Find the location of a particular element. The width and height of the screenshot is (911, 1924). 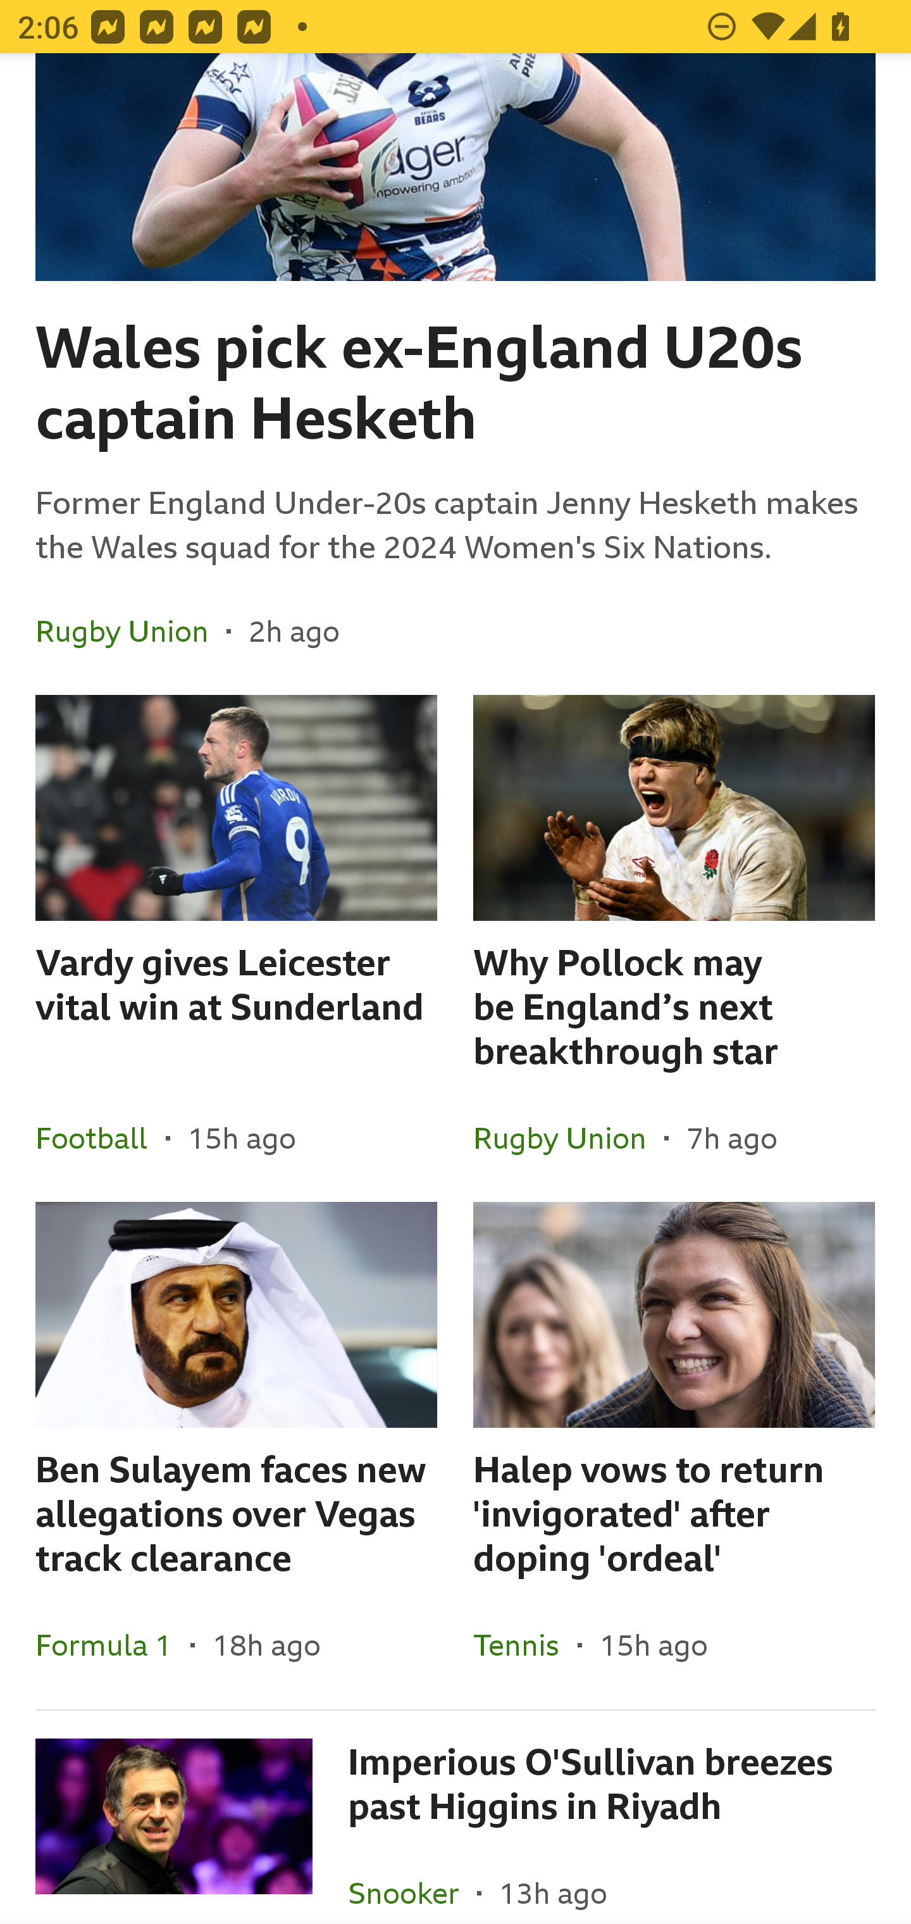

Snooker In the section Snooker is located at coordinates (412, 1877).